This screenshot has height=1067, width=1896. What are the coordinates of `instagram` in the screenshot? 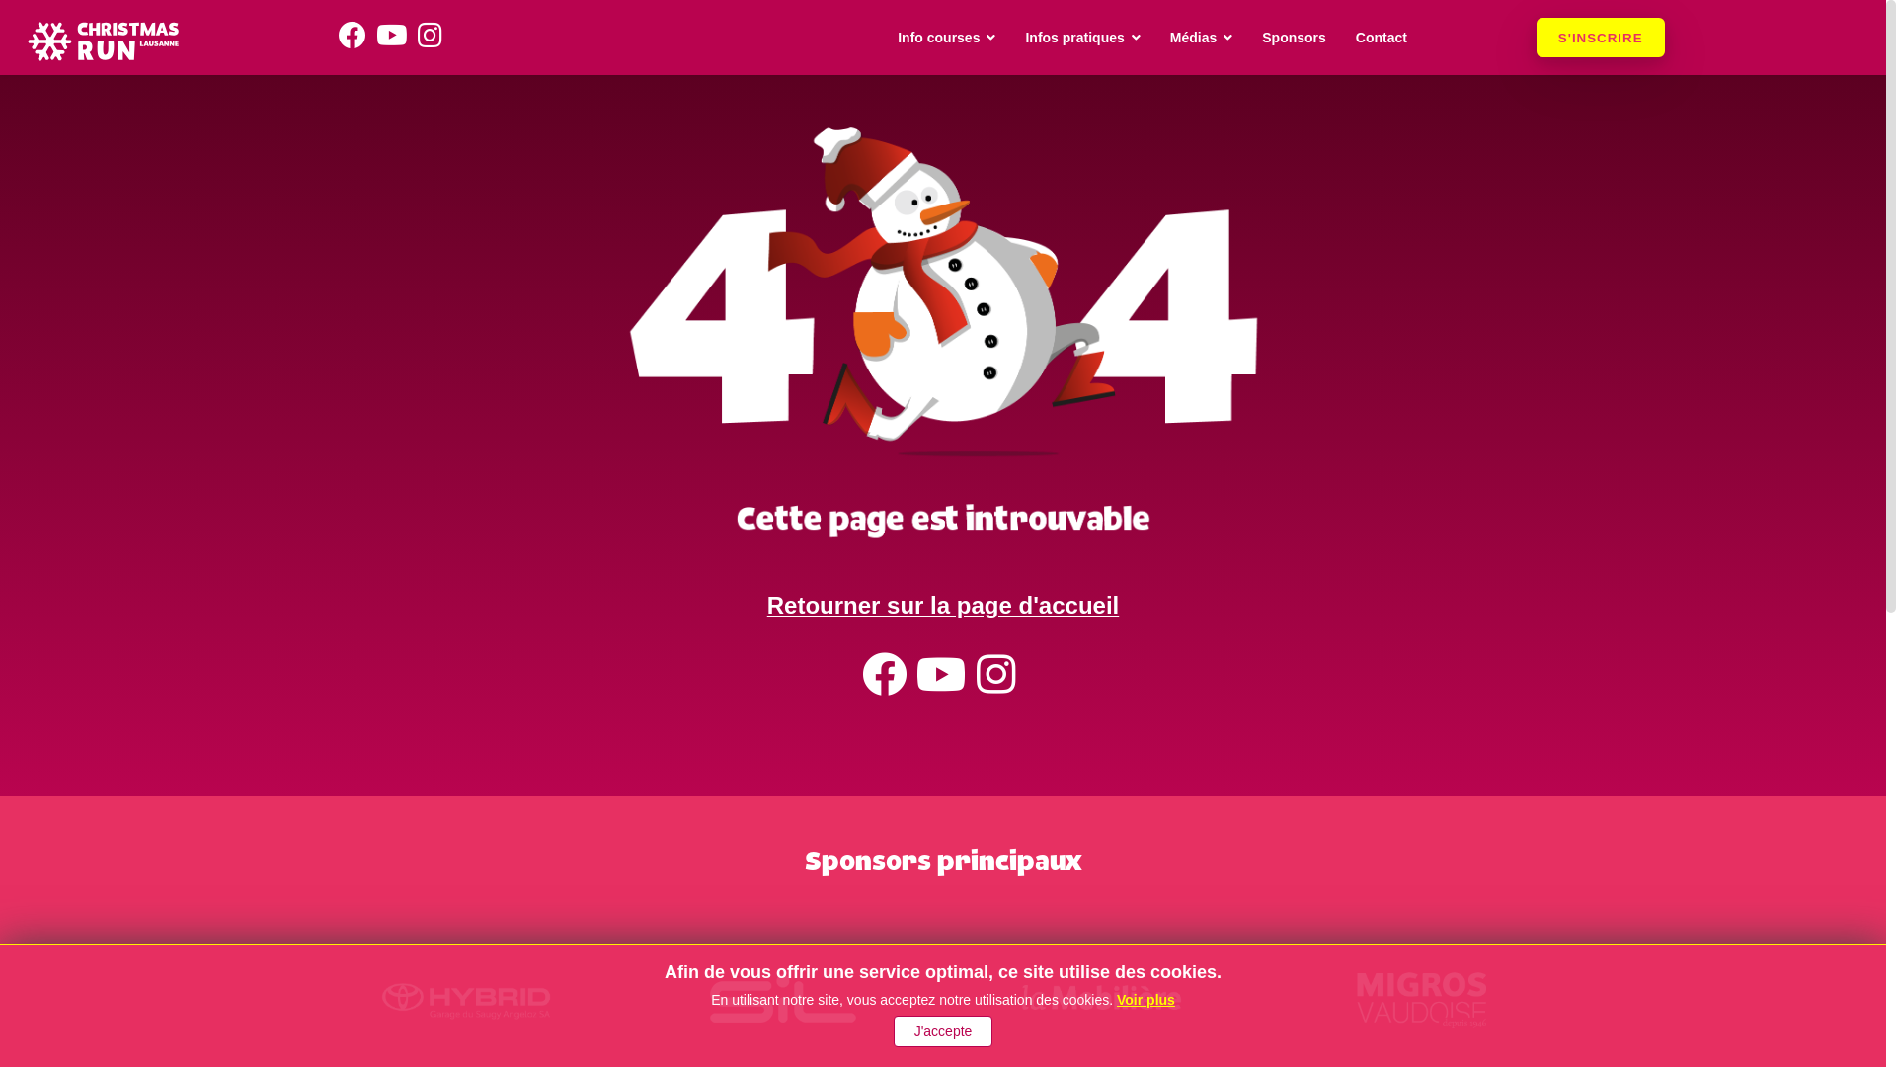 It's located at (434, 35).